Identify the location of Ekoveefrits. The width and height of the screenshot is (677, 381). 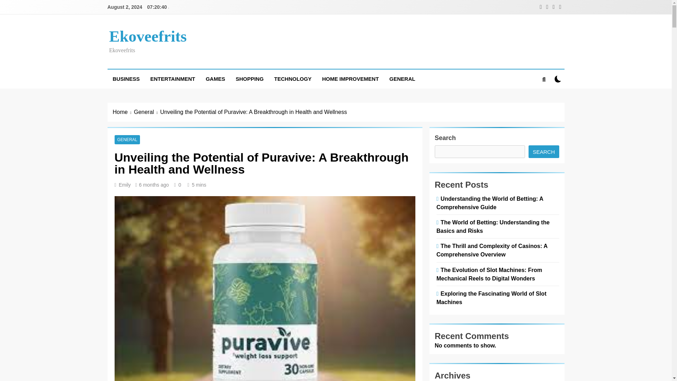
(148, 36).